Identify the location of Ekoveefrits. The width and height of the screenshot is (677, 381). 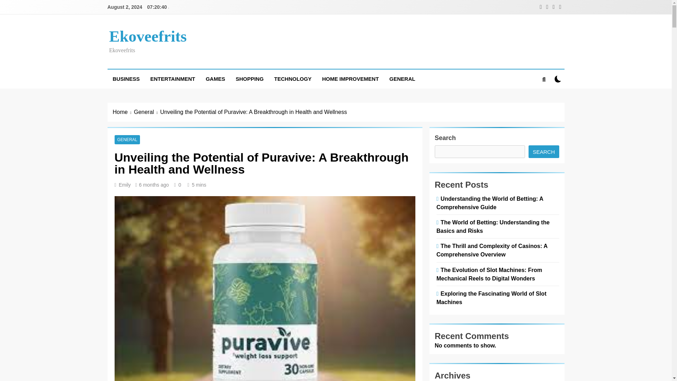
(148, 36).